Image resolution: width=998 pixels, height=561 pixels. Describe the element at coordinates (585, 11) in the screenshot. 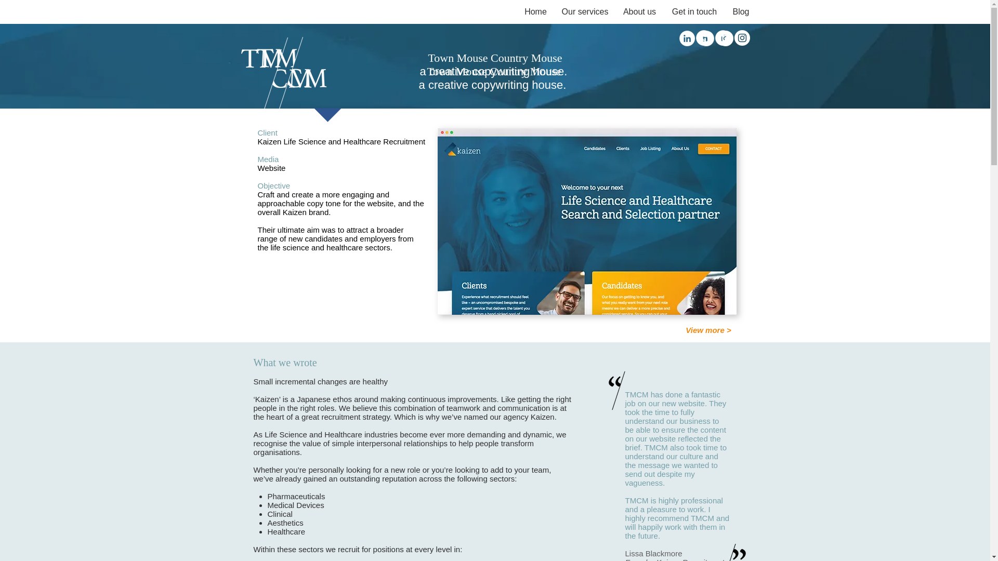

I see `Our services` at that location.